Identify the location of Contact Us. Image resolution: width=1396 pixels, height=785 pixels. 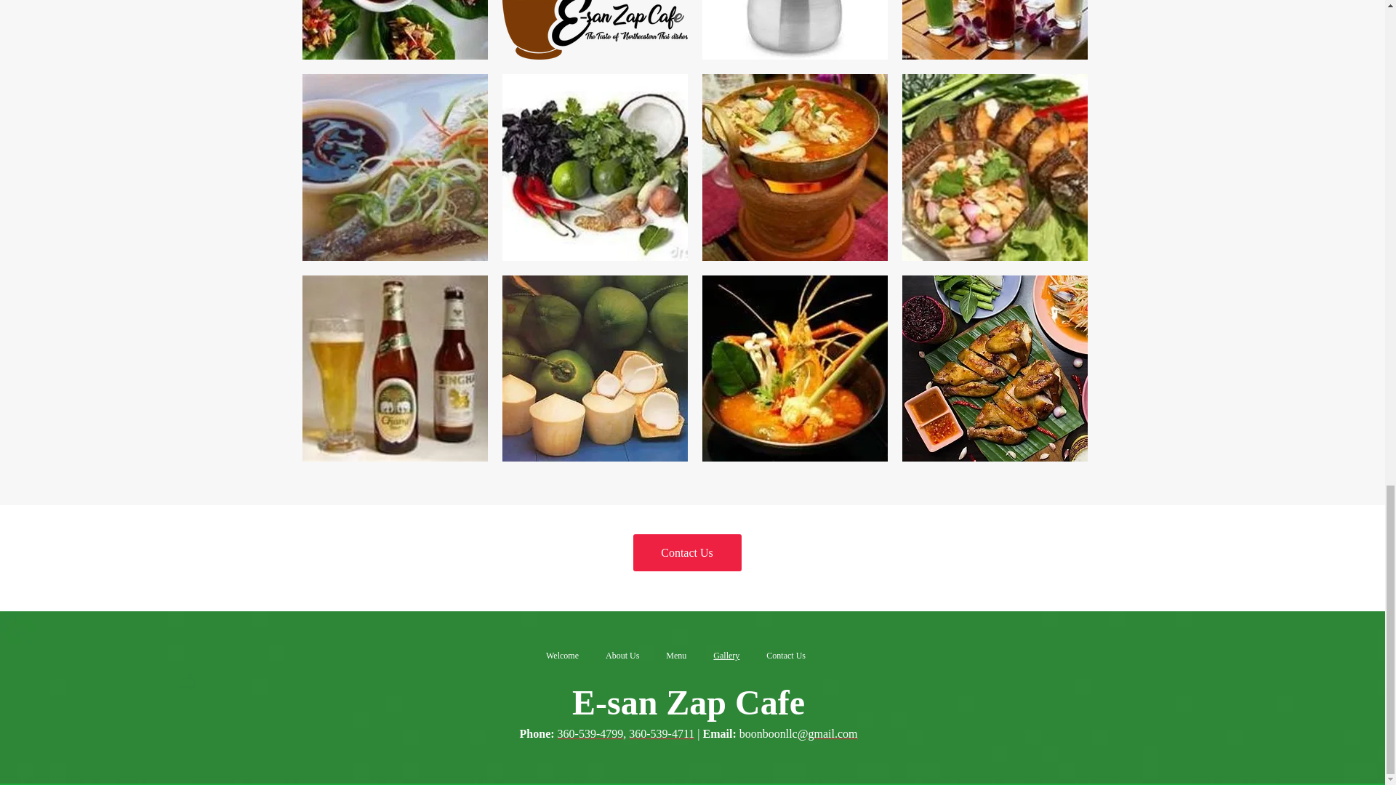
(686, 552).